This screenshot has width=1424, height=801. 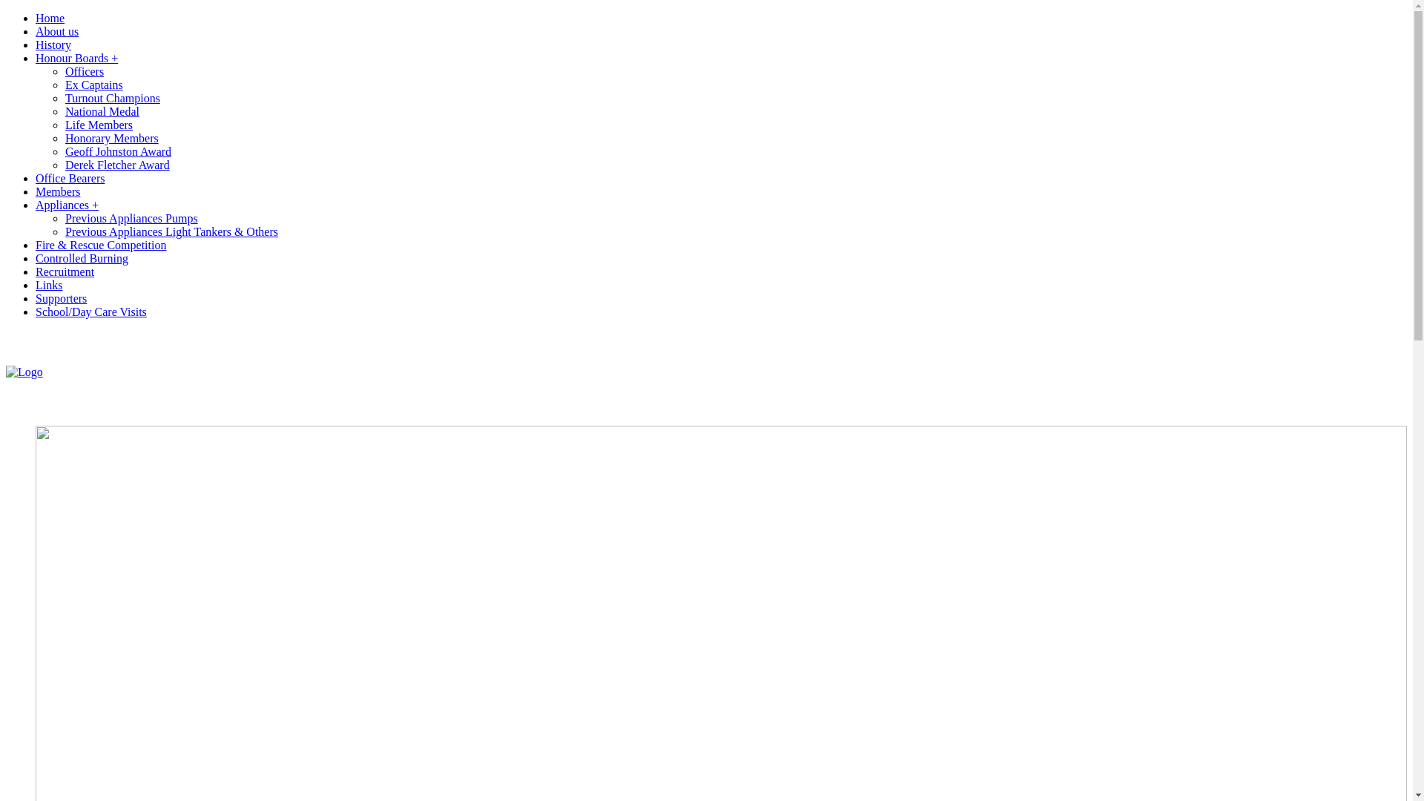 What do you see at coordinates (91, 311) in the screenshot?
I see `School/Day Care Visits` at bounding box center [91, 311].